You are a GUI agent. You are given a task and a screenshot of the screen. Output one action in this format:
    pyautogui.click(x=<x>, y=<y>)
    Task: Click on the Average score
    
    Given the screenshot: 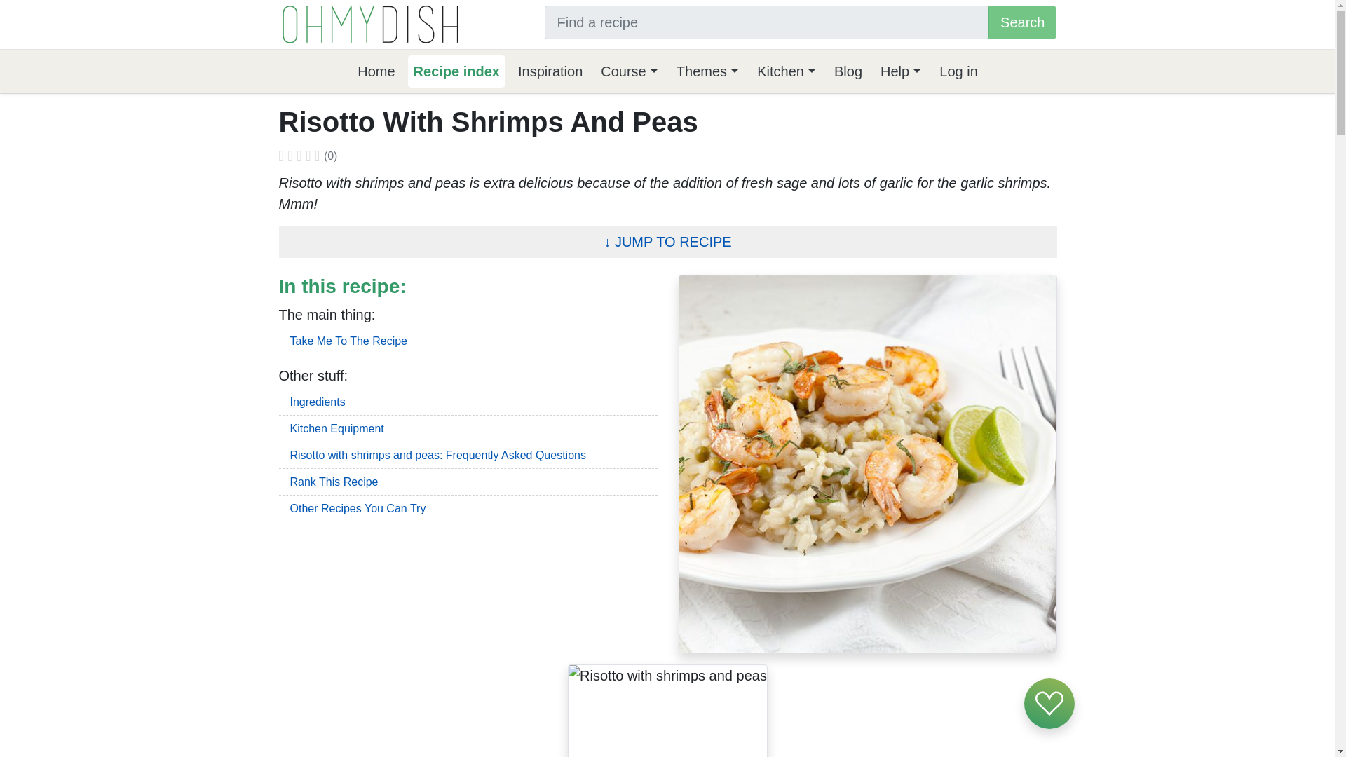 What is the action you would take?
    pyautogui.click(x=299, y=157)
    